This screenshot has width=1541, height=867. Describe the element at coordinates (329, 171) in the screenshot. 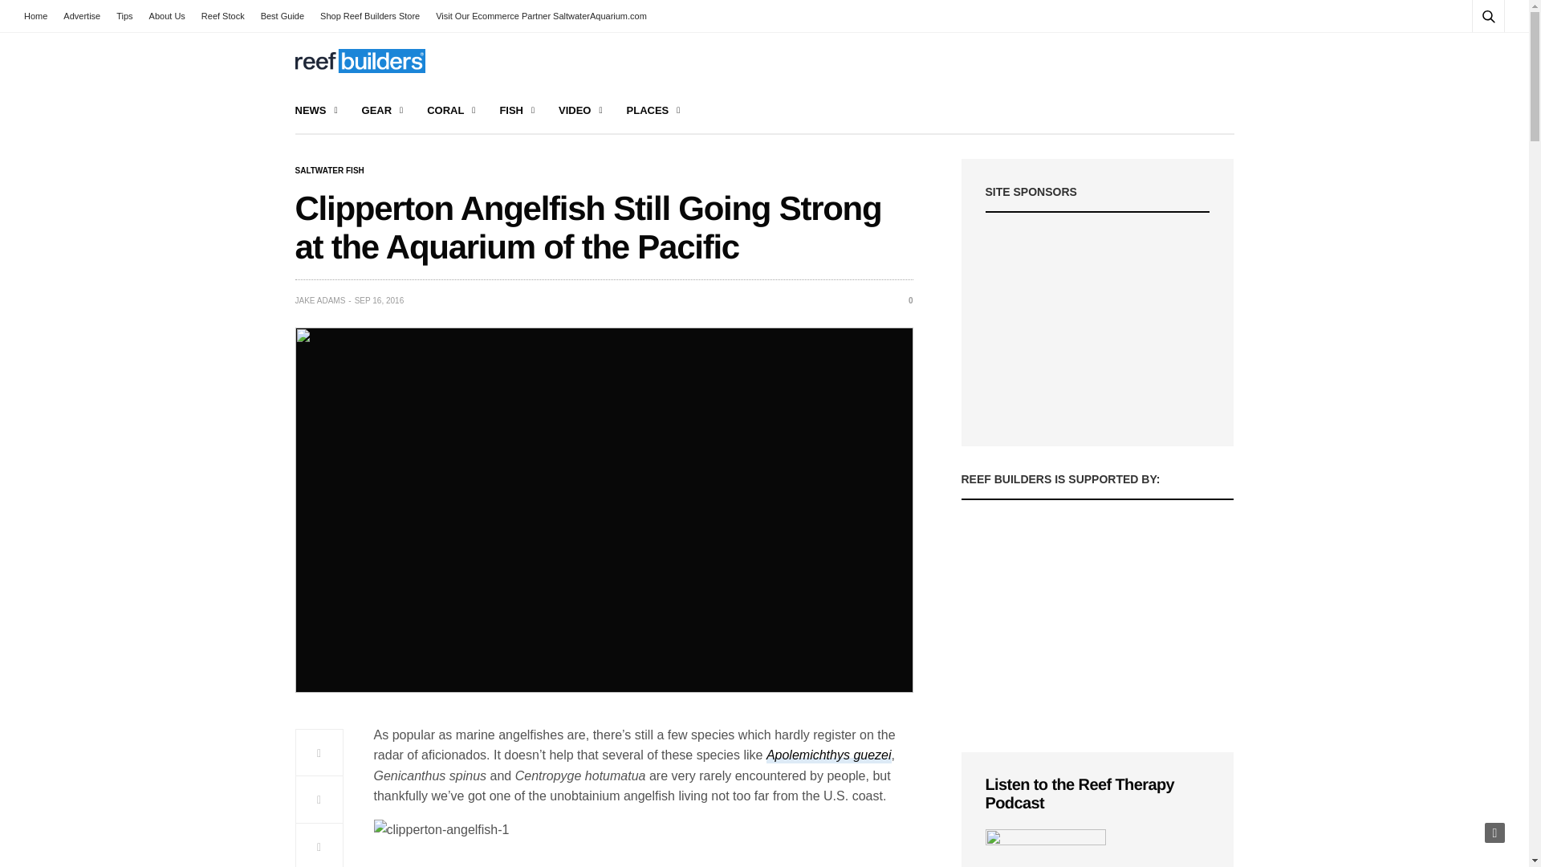

I see `Saltwater Fish` at that location.